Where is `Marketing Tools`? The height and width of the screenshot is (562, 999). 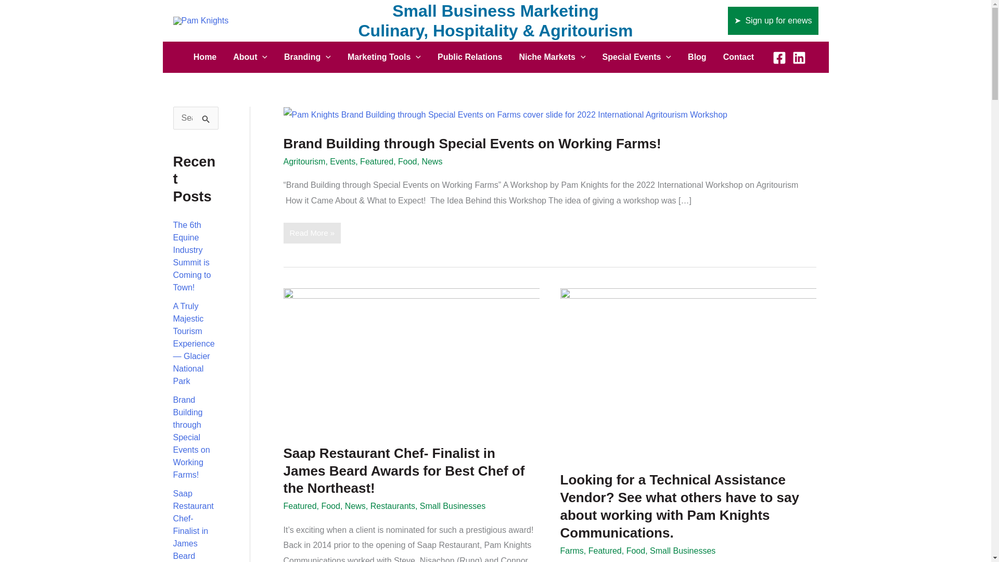
Marketing Tools is located at coordinates (384, 57).